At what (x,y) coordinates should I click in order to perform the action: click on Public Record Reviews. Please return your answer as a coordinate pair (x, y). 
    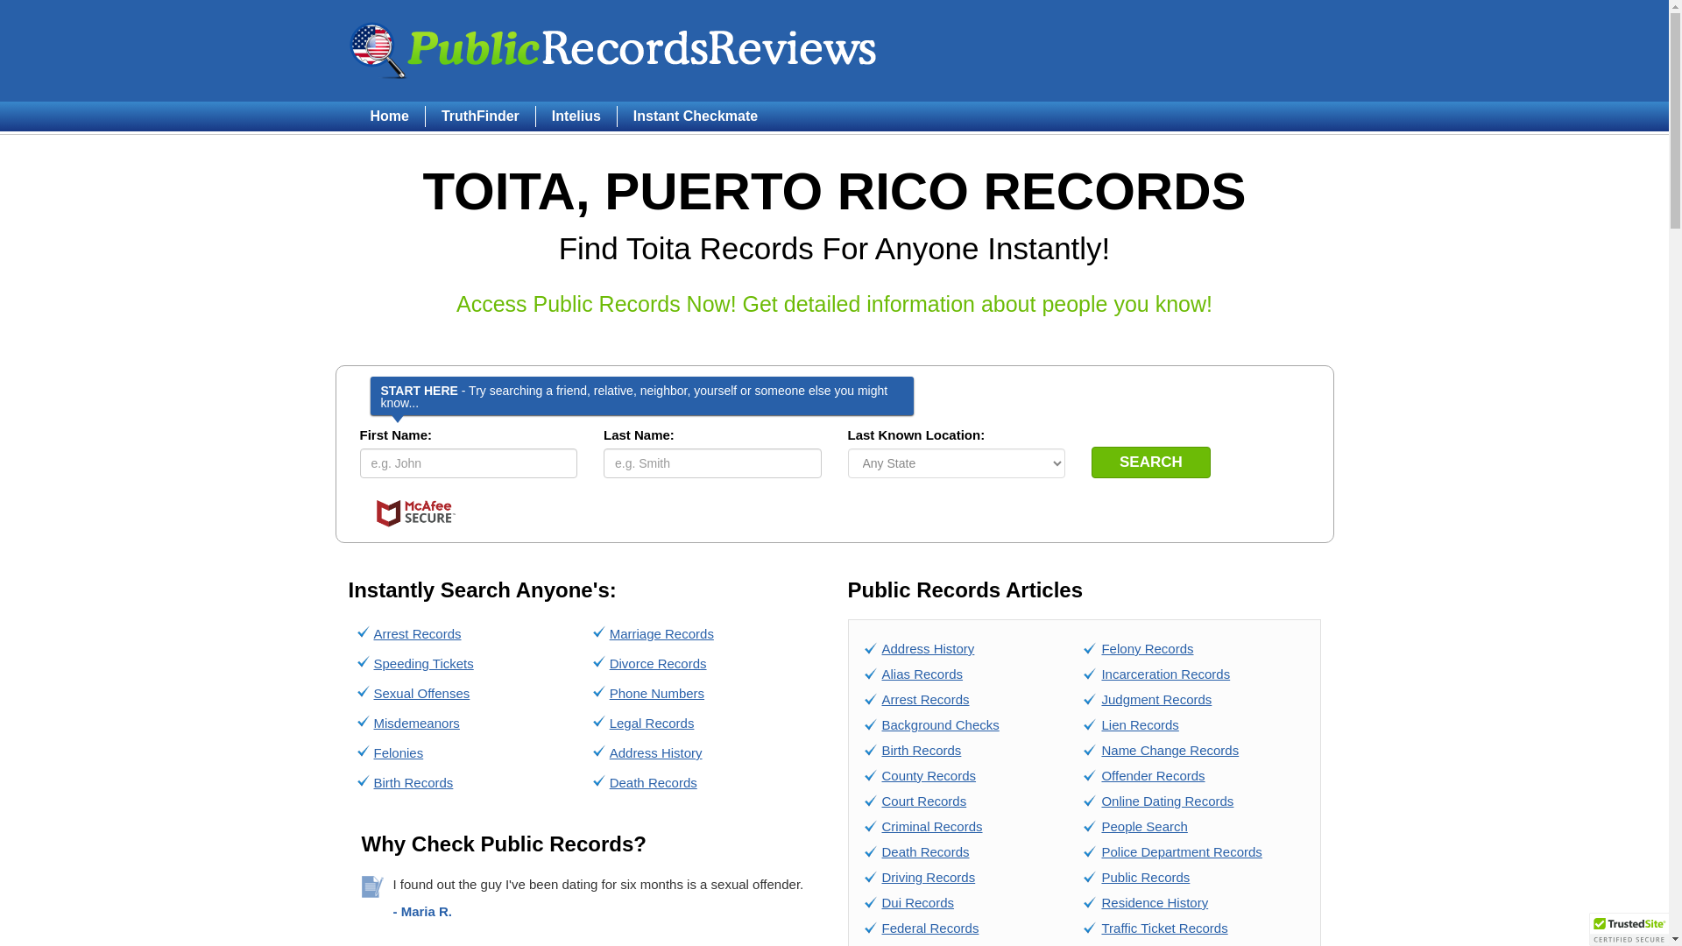
    Looking at the image, I should click on (613, 50).